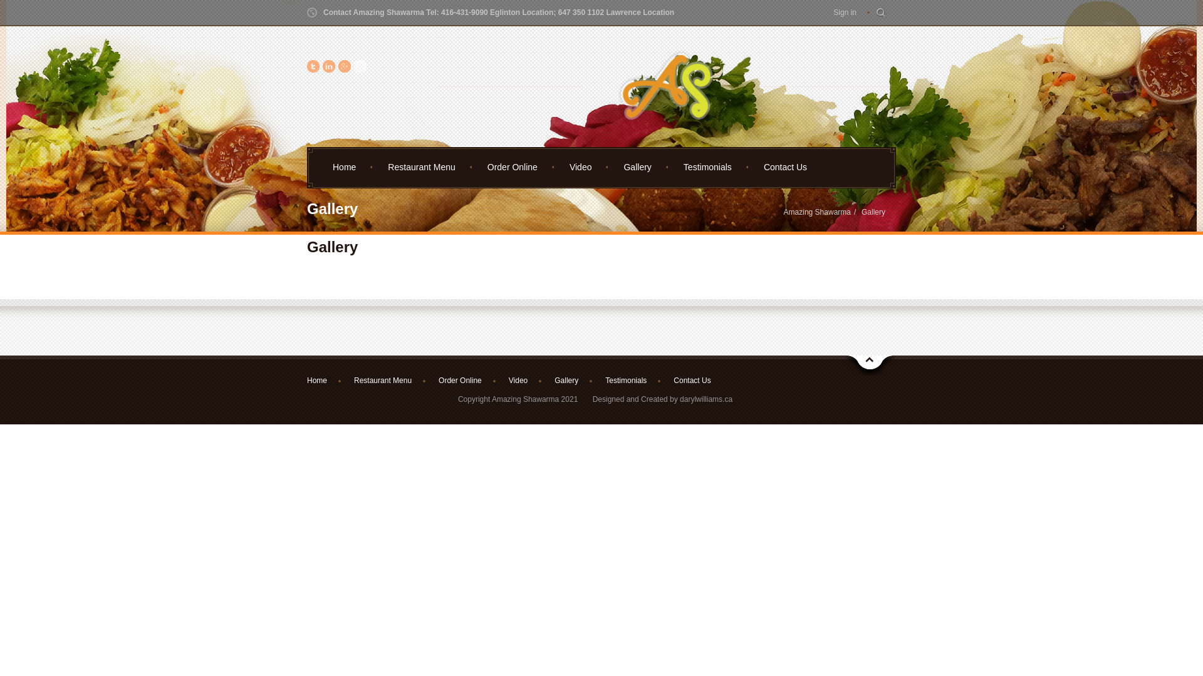 The height and width of the screenshot is (676, 1203). I want to click on Google Plus, so click(345, 68).